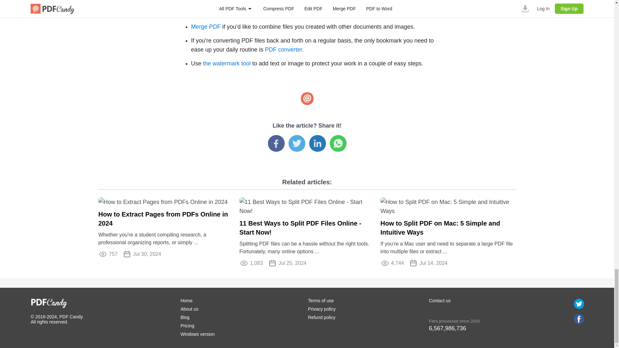 The height and width of the screenshot is (348, 619). I want to click on Share on LinkedIn, so click(317, 143).